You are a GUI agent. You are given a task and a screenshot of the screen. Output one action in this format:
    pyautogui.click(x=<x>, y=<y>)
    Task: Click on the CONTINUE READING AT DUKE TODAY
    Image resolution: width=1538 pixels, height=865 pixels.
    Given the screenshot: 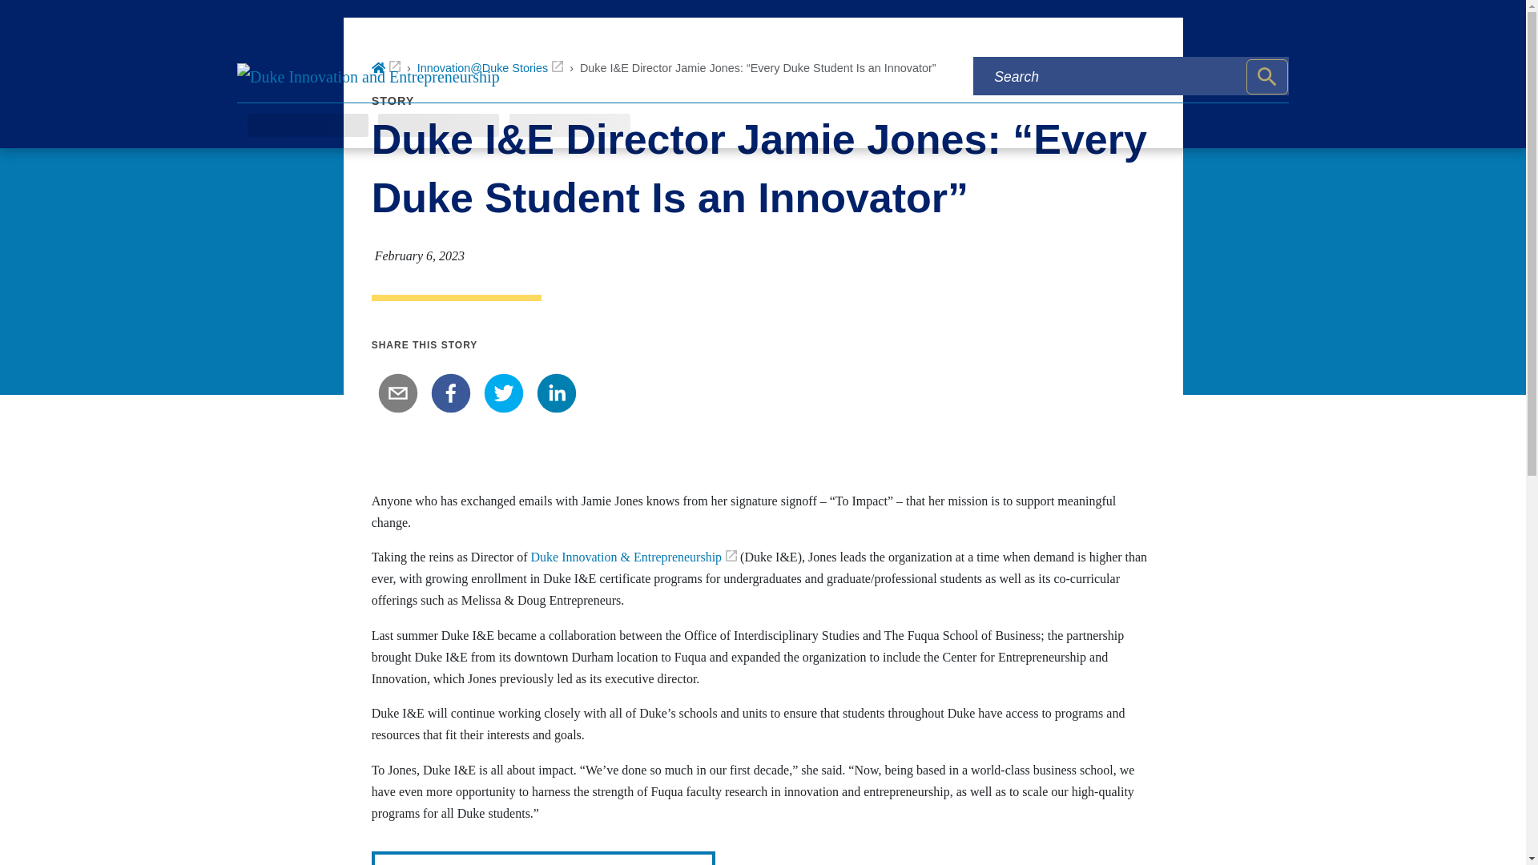 What is the action you would take?
    pyautogui.click(x=544, y=858)
    